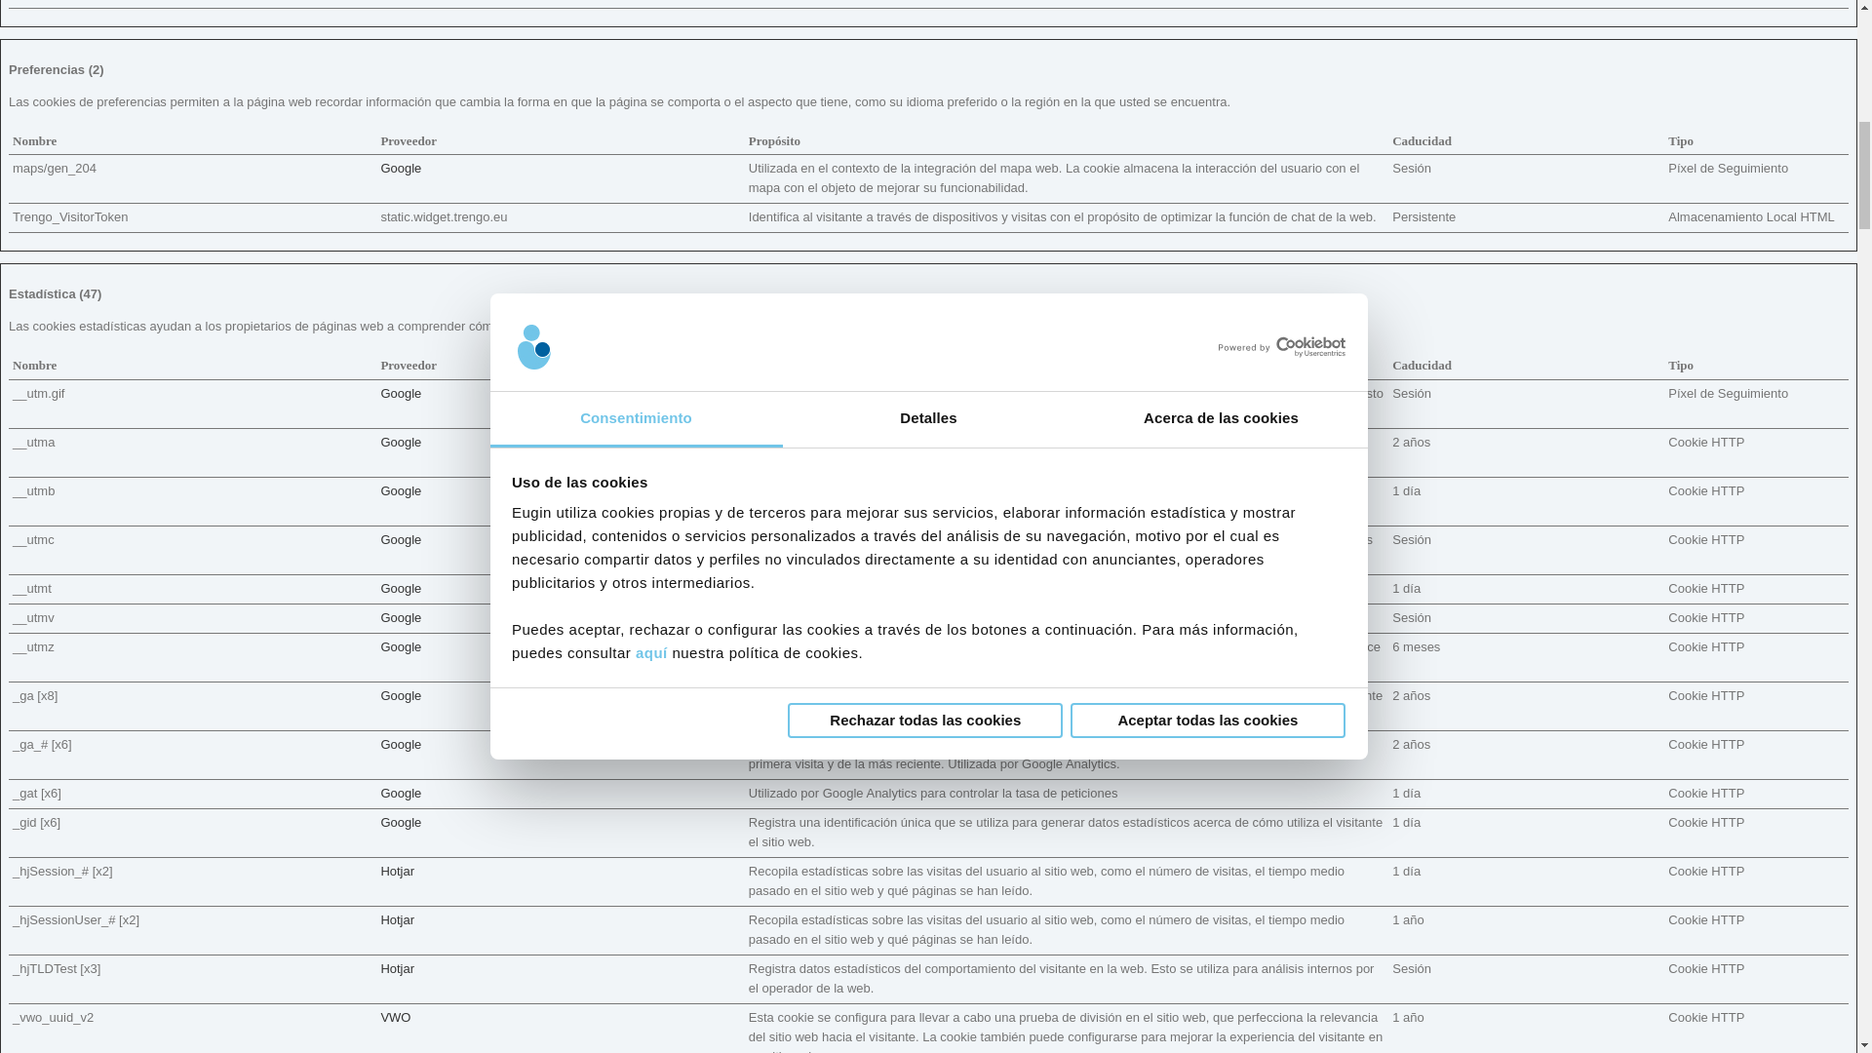 This screenshot has width=1872, height=1053. I want to click on Google, so click(400, 822).